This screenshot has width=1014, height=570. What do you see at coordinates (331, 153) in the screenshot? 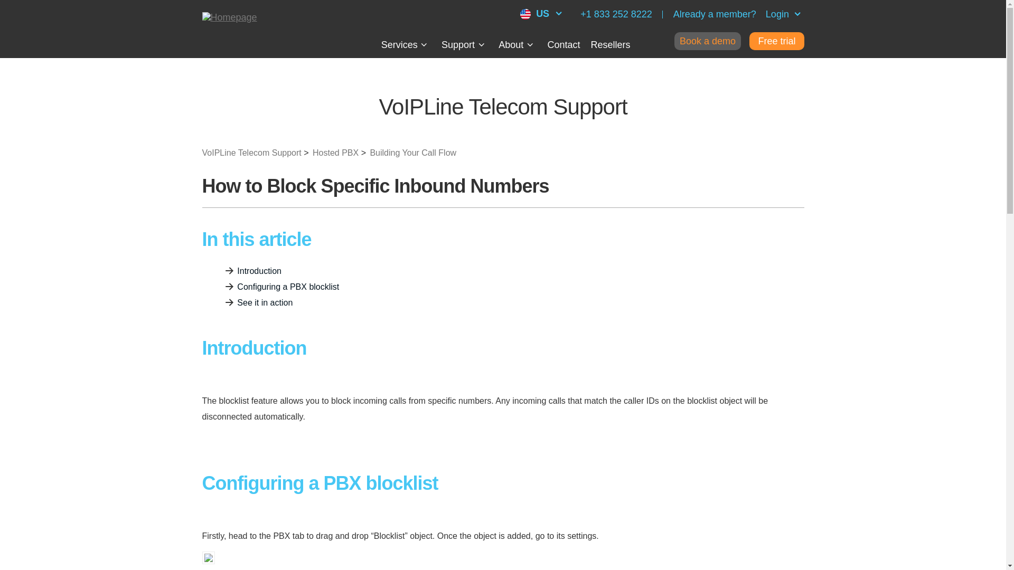
I see `Hosted PBX` at bounding box center [331, 153].